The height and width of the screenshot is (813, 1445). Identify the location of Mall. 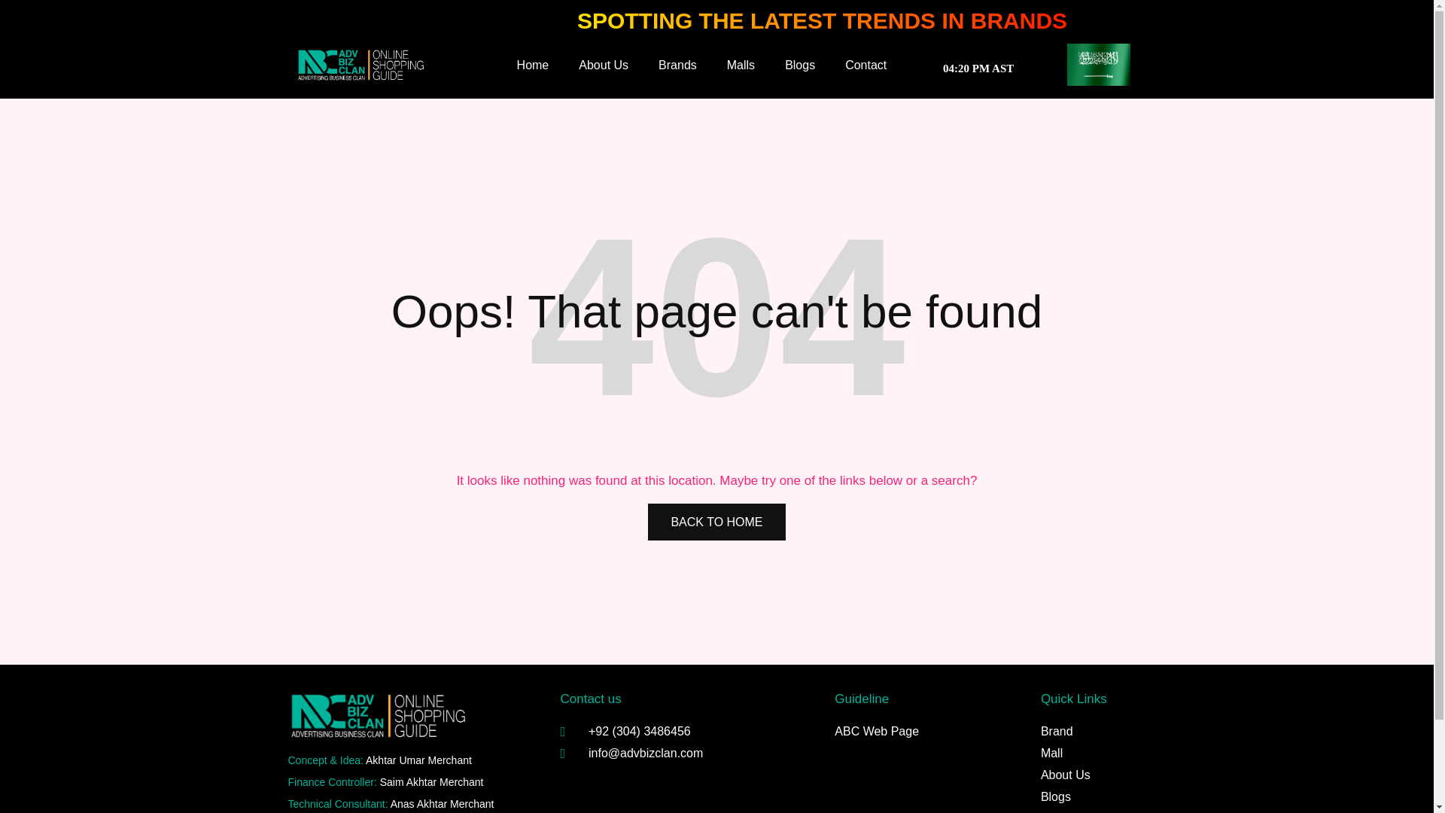
(1085, 754).